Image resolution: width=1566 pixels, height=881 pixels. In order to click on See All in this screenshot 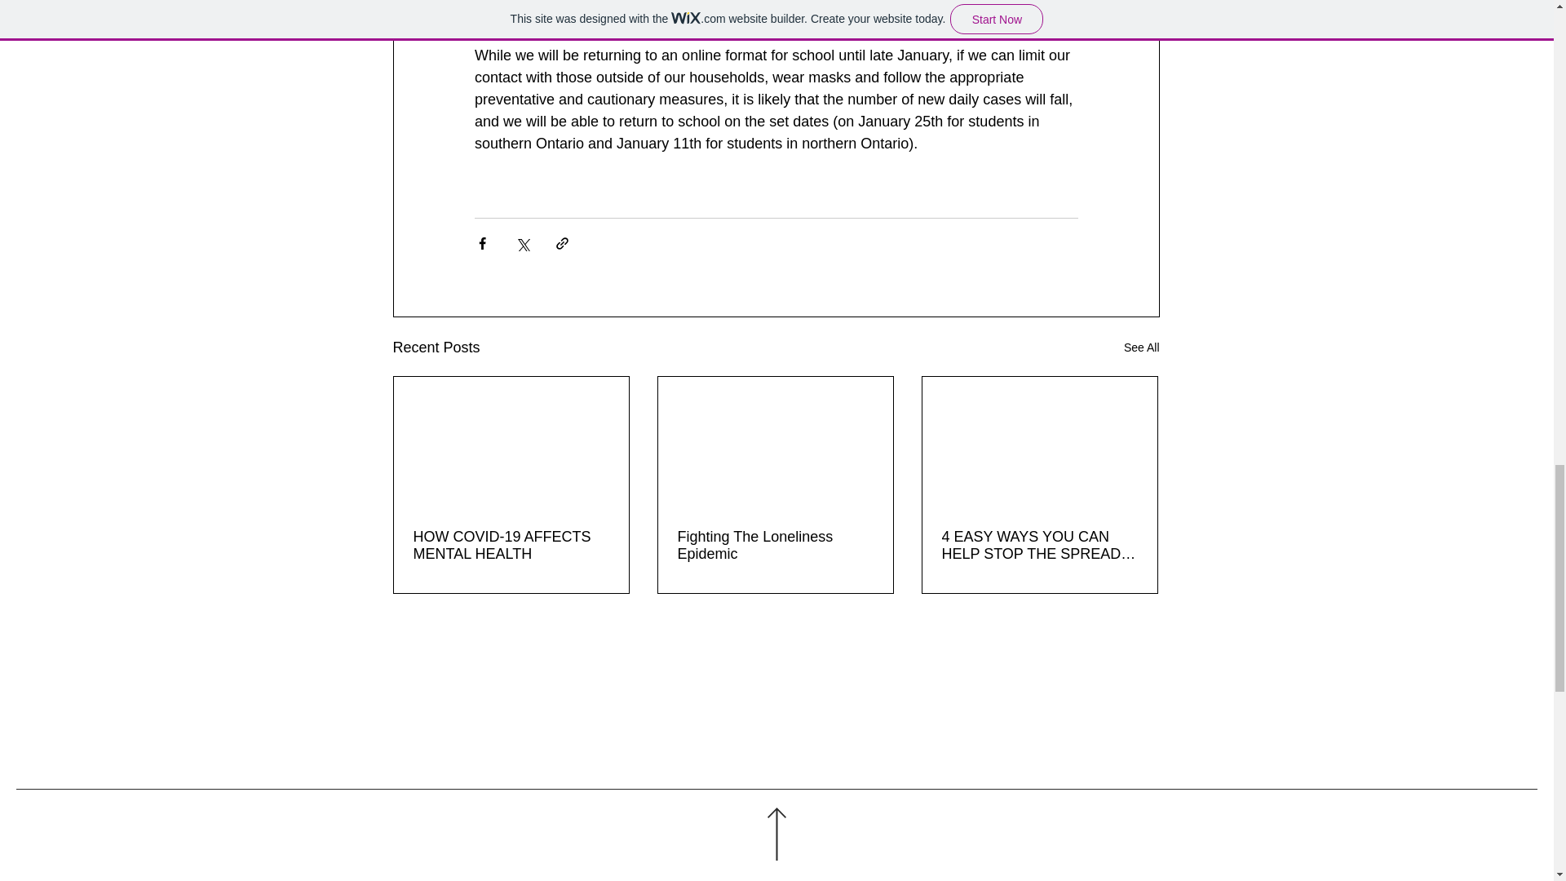, I will do `click(1142, 348)`.